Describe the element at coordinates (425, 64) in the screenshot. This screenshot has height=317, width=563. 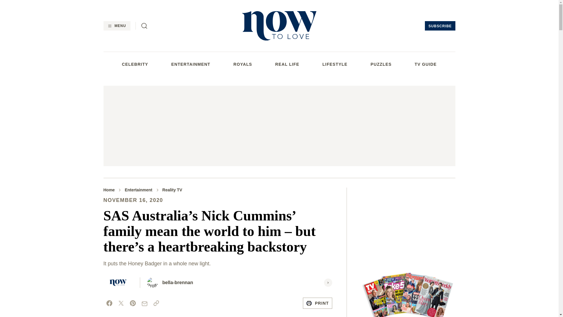
I see `TV GUIDE` at that location.